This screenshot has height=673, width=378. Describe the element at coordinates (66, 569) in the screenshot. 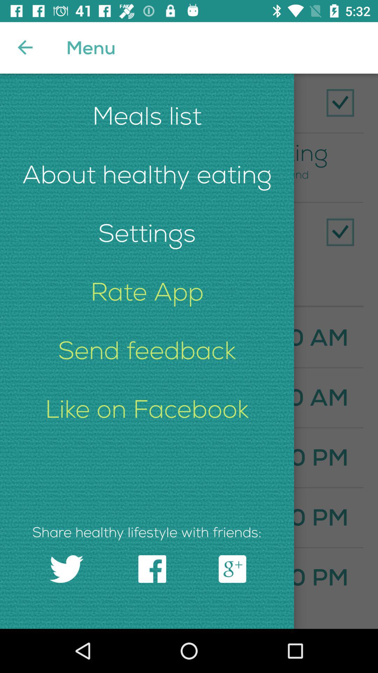

I see `click on the twitter logo` at that location.